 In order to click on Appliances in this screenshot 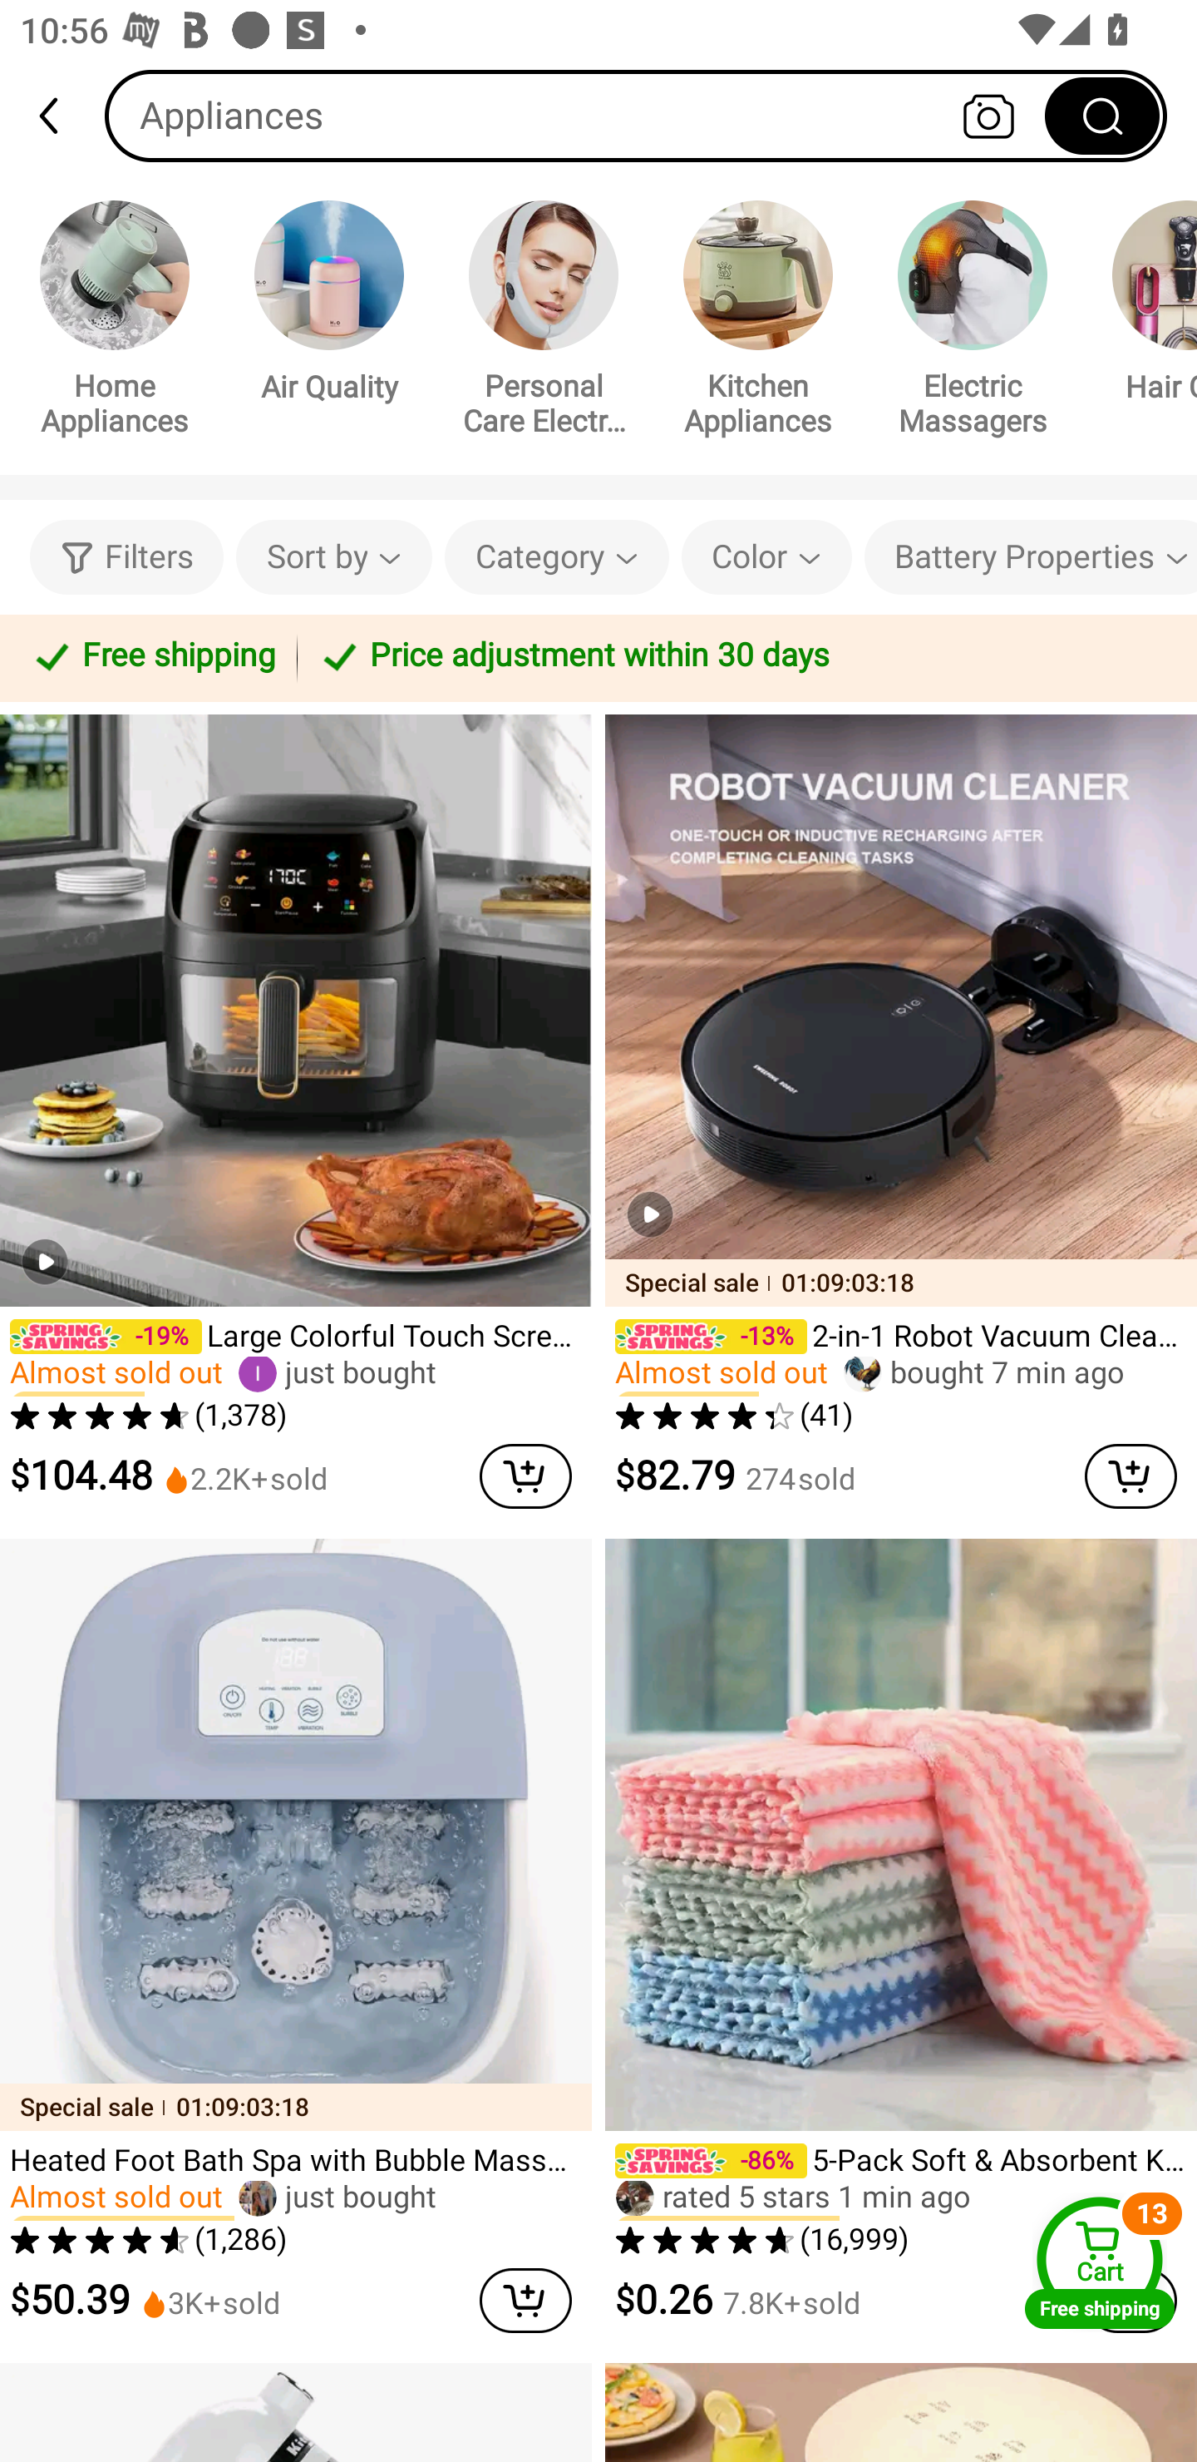, I will do `click(636, 115)`.